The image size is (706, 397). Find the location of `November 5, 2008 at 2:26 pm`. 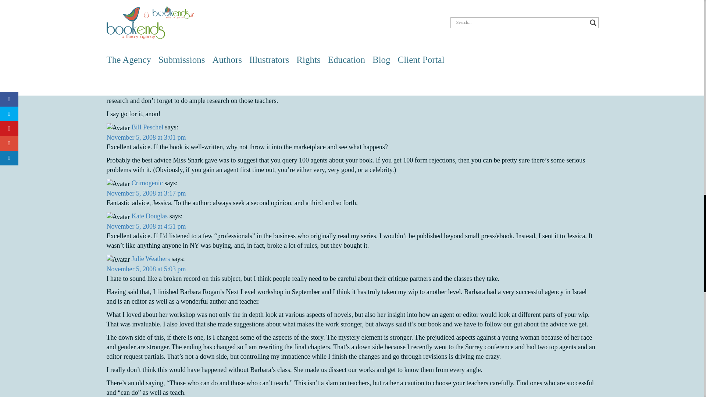

November 5, 2008 at 2:26 pm is located at coordinates (146, 39).